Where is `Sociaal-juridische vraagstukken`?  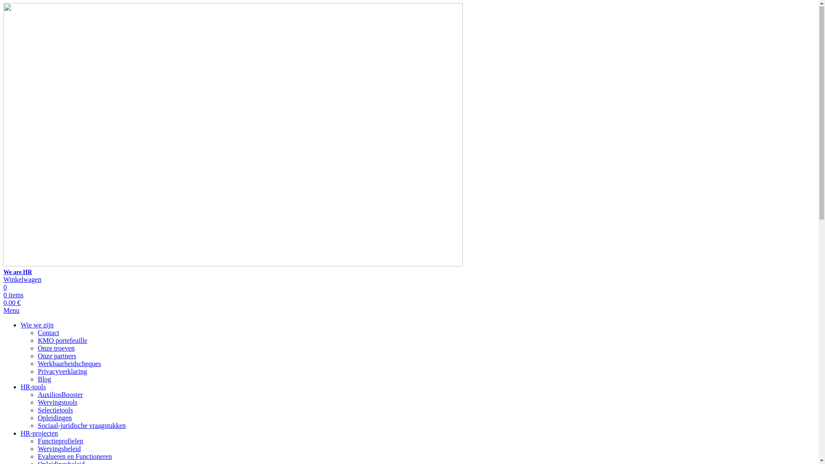
Sociaal-juridische vraagstukken is located at coordinates (82, 426).